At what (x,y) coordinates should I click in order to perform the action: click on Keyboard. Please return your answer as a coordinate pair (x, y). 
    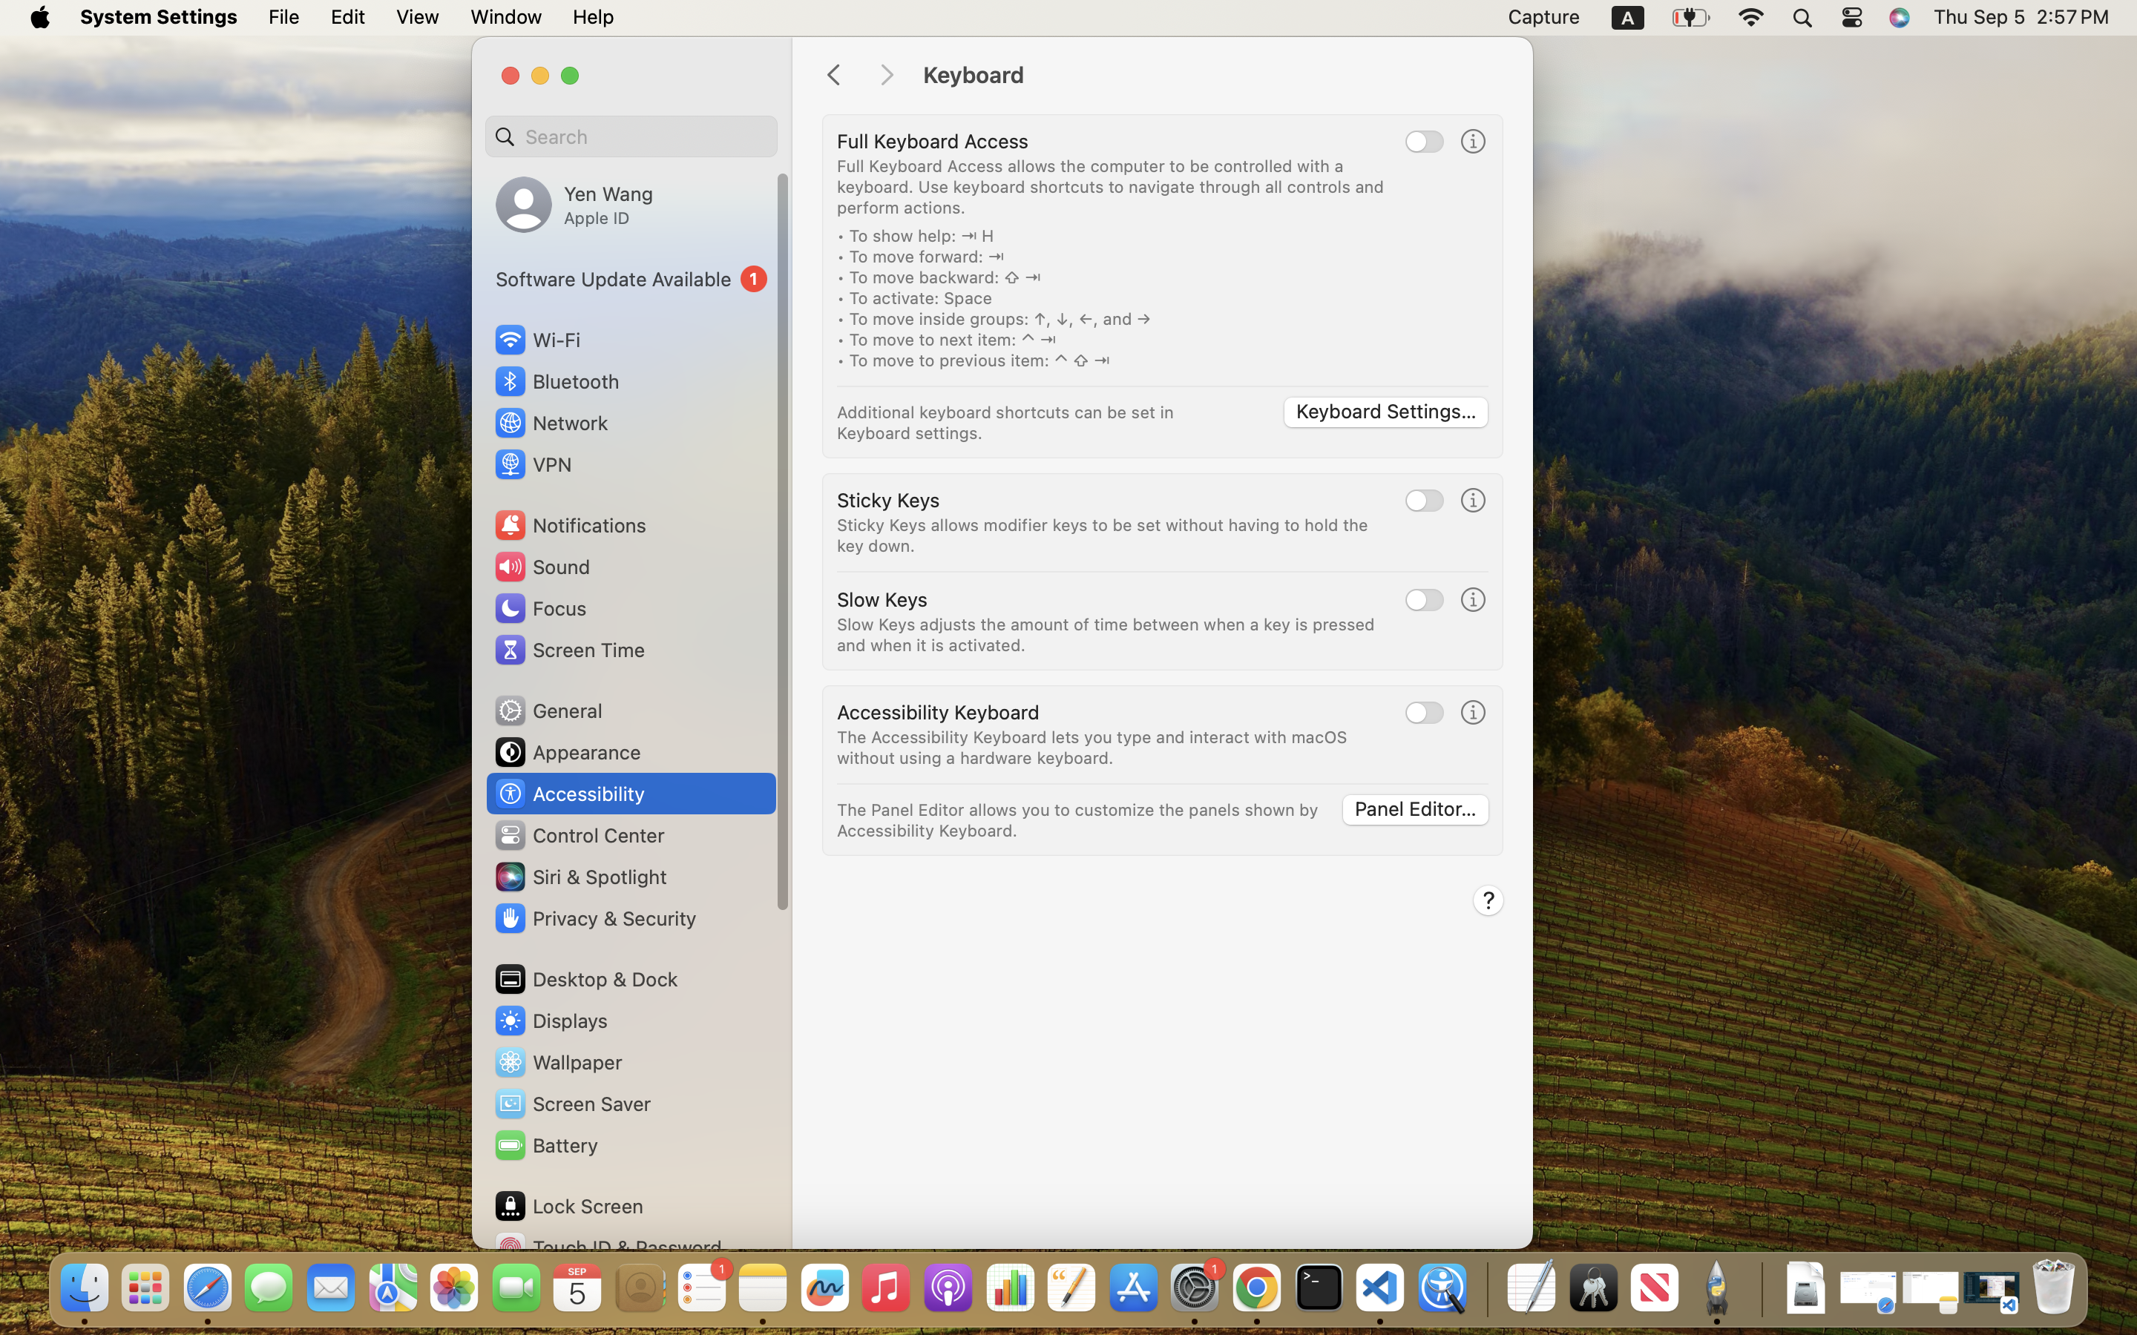
    Looking at the image, I should click on (1212, 76).